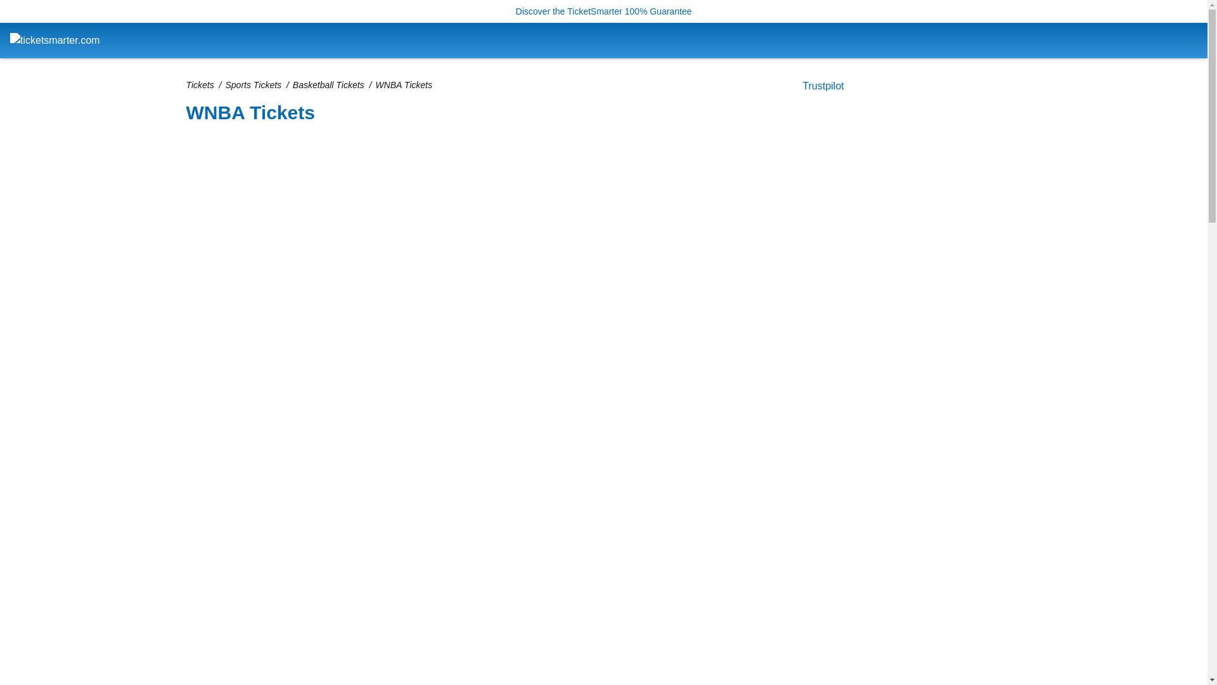 The height and width of the screenshot is (685, 1217). Describe the element at coordinates (254, 85) in the screenshot. I see `Sports Tickets` at that location.